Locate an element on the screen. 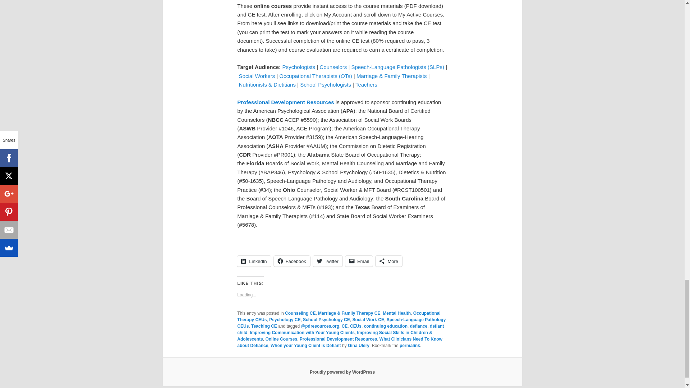  Facebook is located at coordinates (292, 261).